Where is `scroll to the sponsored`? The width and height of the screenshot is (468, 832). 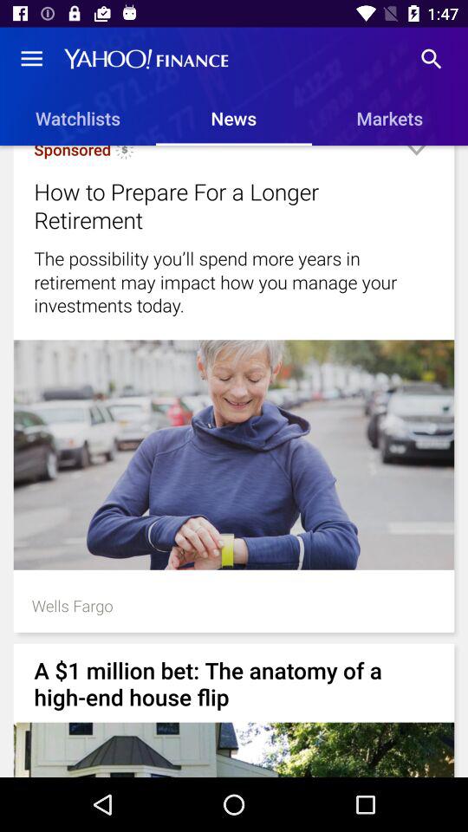 scroll to the sponsored is located at coordinates (73, 153).